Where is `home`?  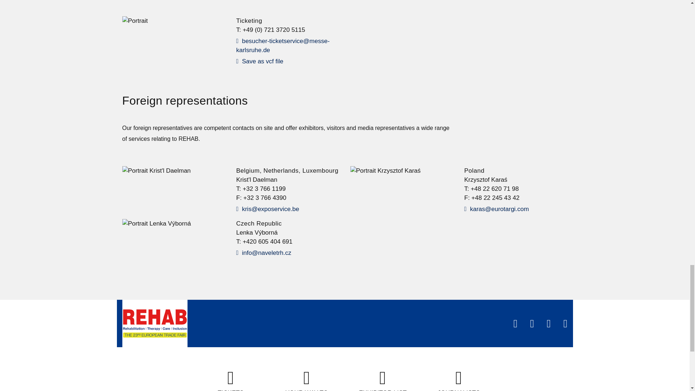
home is located at coordinates (155, 324).